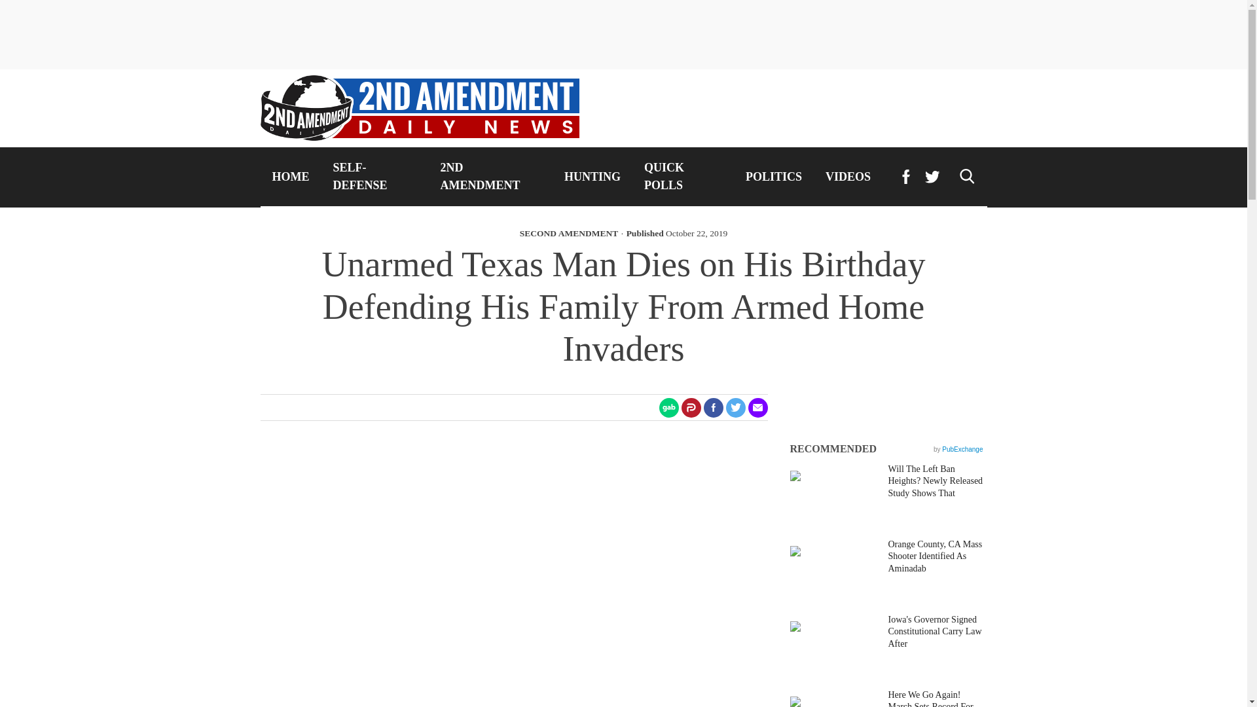 The height and width of the screenshot is (707, 1257). Describe the element at coordinates (490, 177) in the screenshot. I see `2ND AMENDMENT` at that location.